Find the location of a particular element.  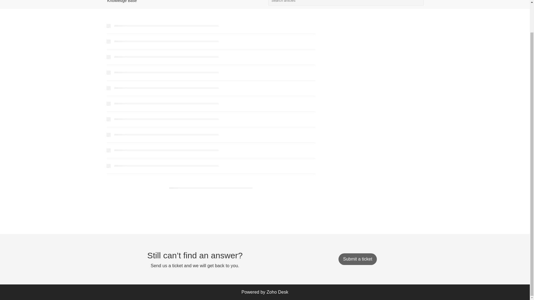

Knowledge Base is located at coordinates (122, 1).